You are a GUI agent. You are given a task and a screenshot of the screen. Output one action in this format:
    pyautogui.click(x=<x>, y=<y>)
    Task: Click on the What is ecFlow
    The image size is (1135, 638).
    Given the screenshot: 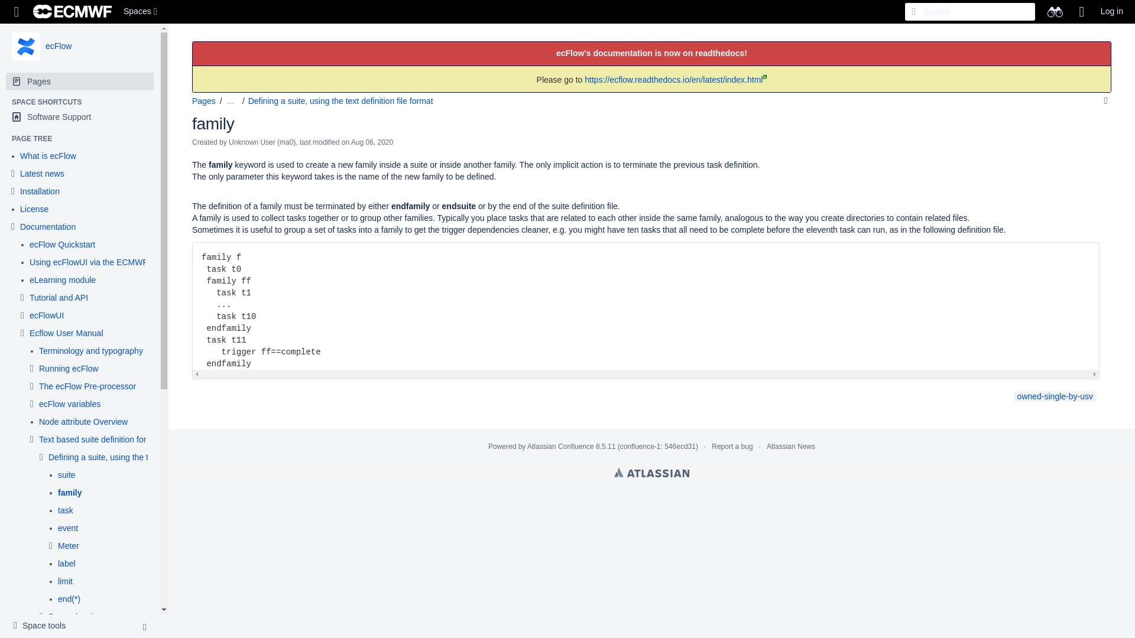 What is the action you would take?
    pyautogui.click(x=48, y=156)
    